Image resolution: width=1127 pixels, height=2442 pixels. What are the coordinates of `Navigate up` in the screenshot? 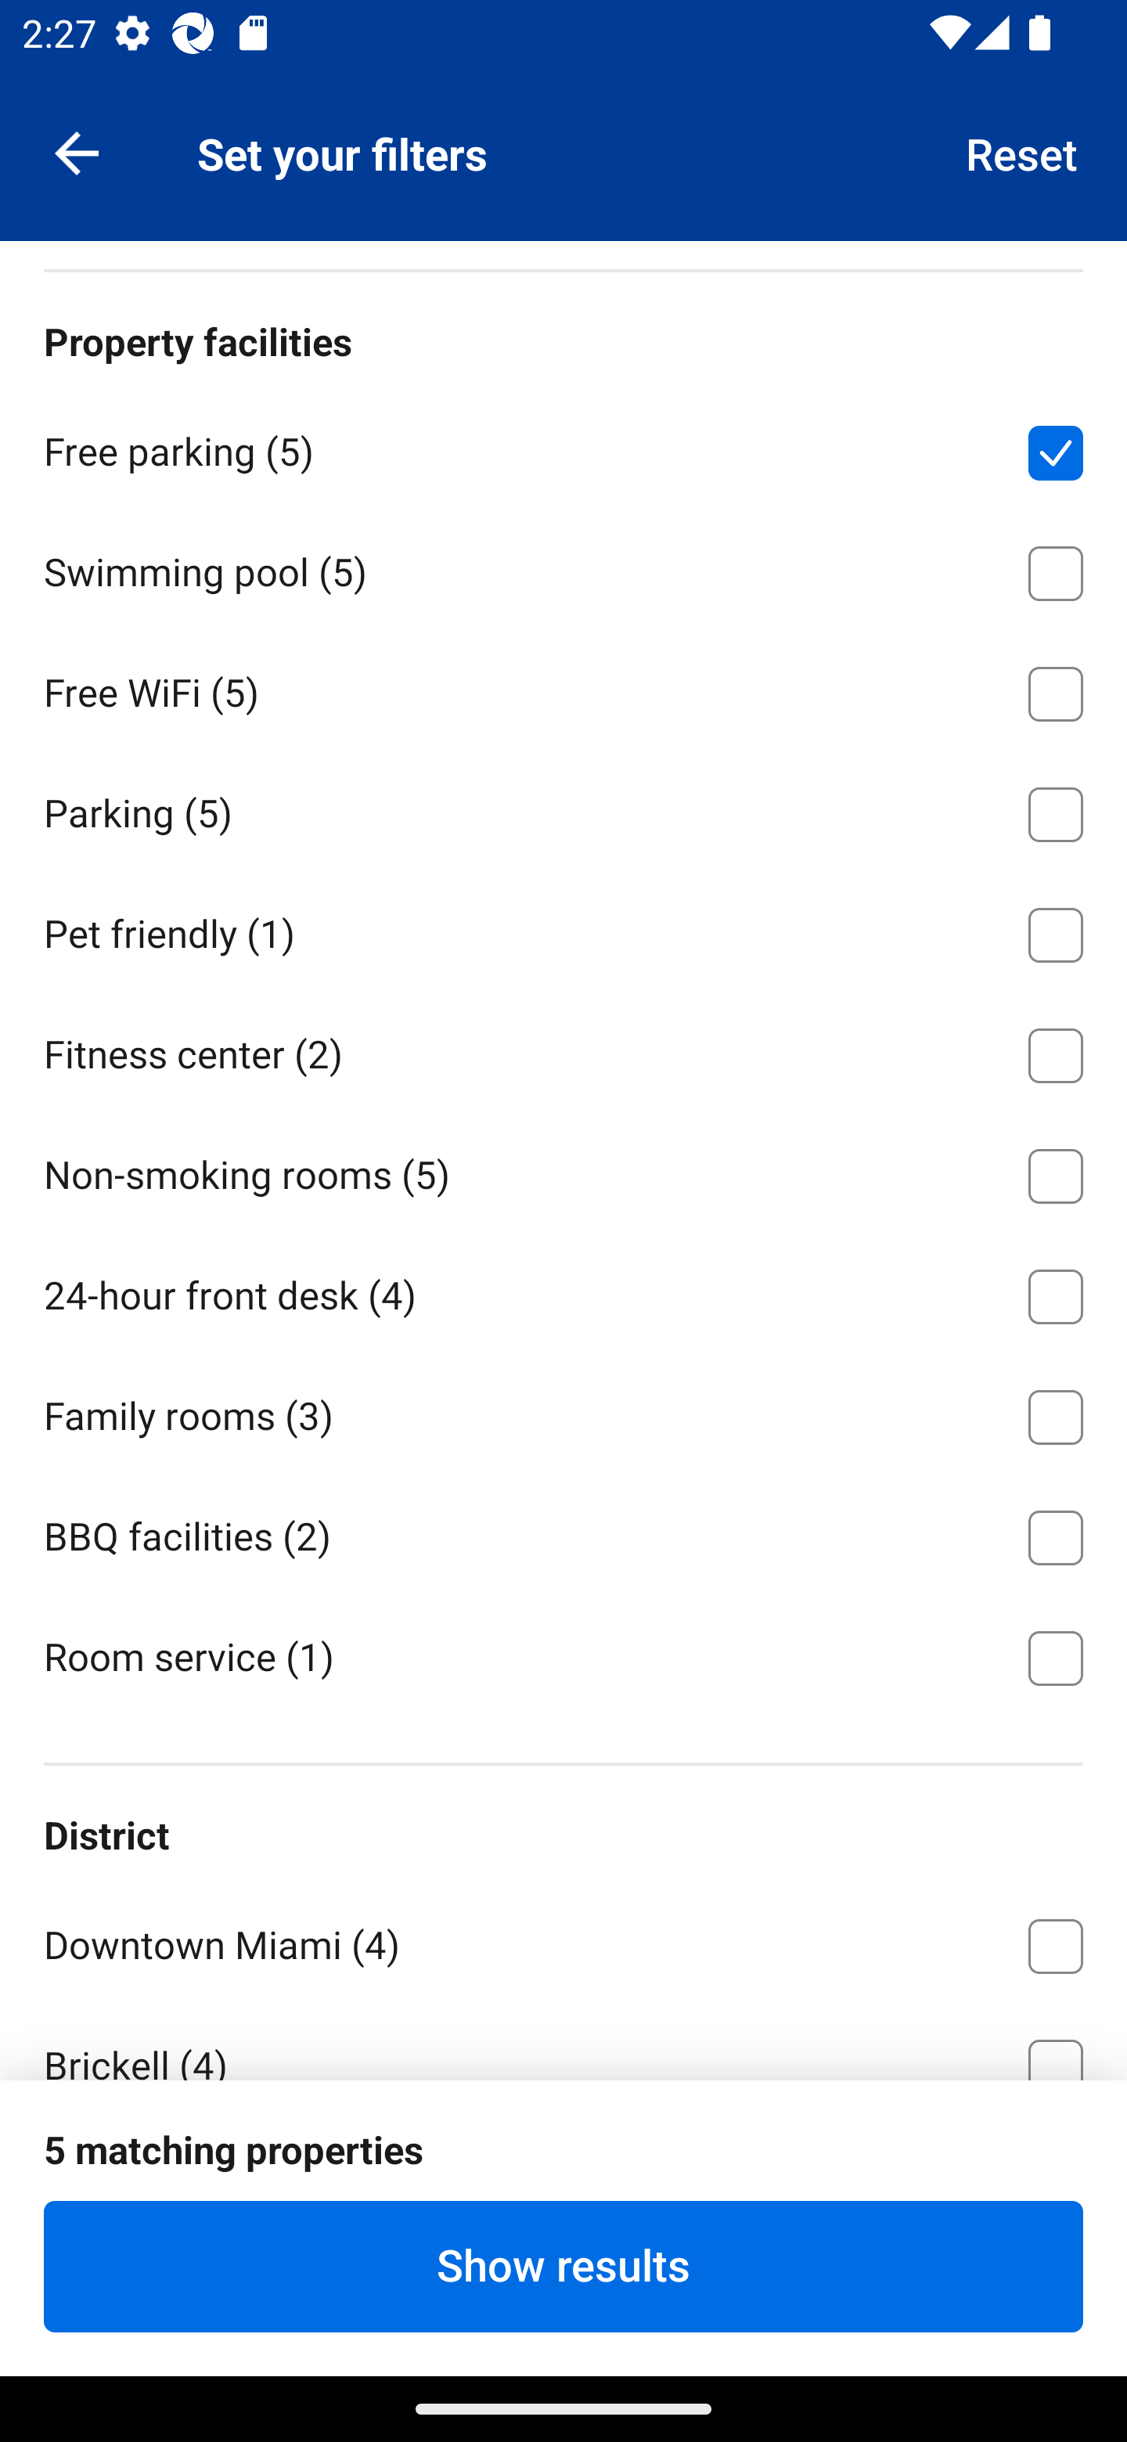 It's located at (77, 152).